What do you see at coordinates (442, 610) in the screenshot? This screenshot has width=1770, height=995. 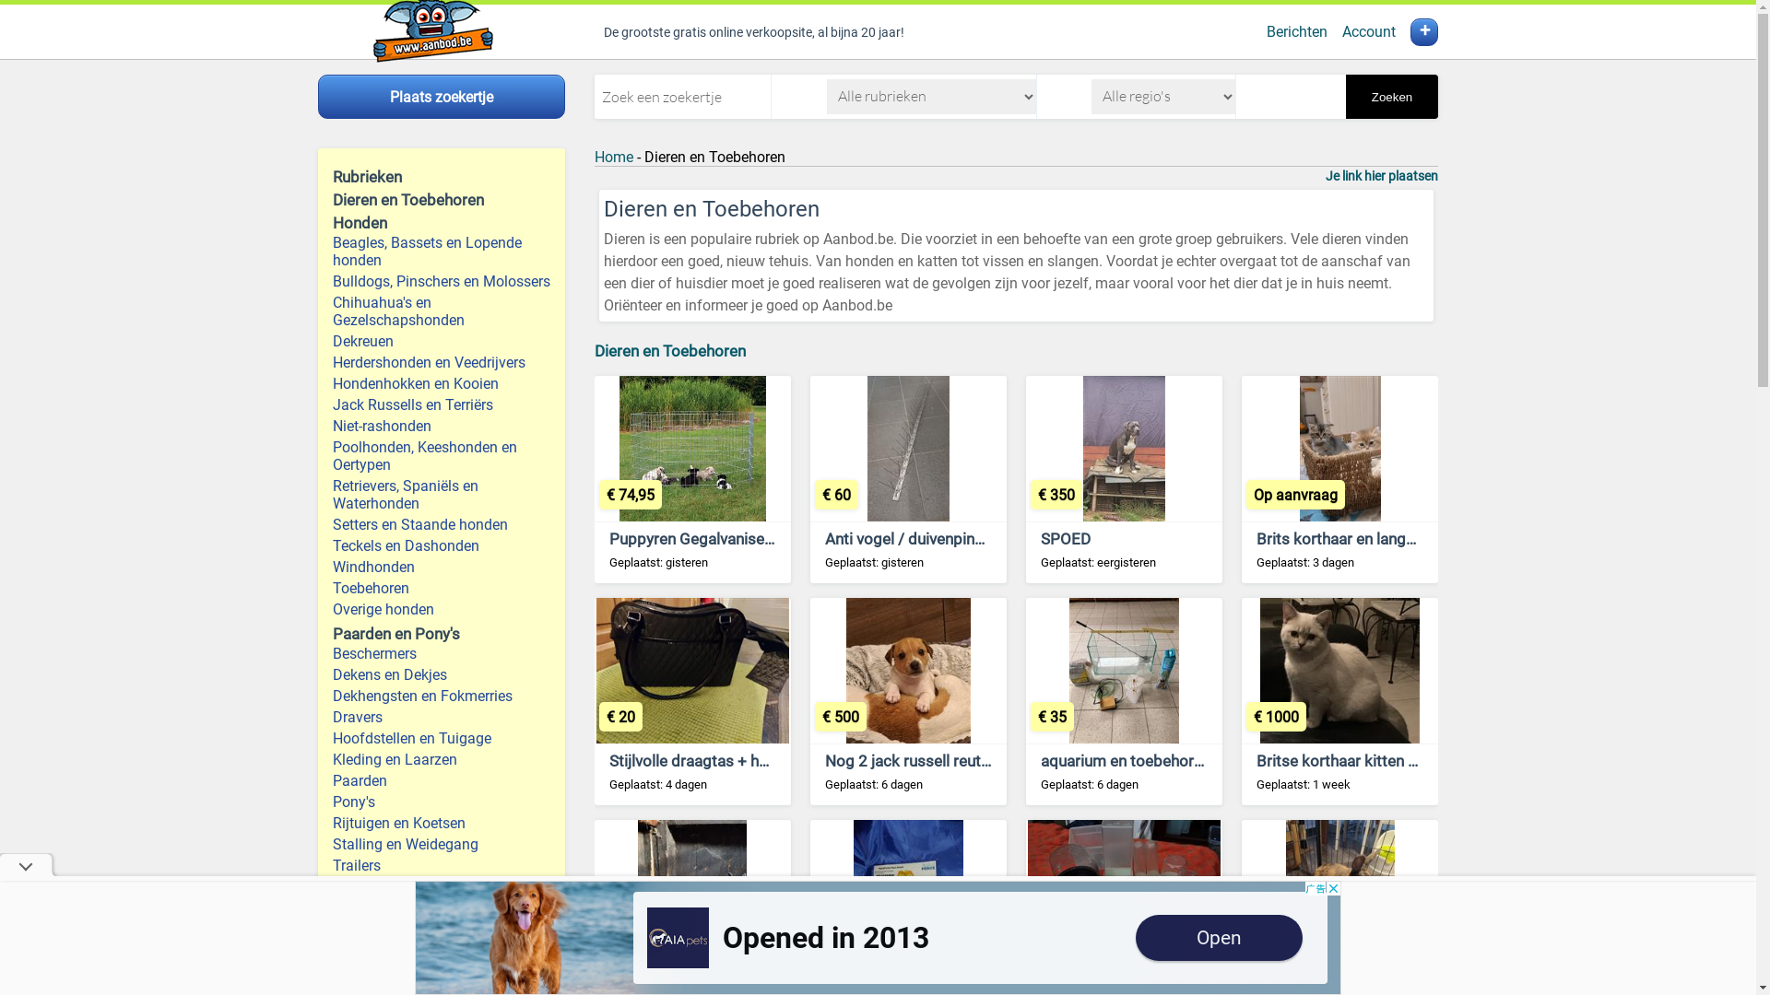 I see `Overige honden` at bounding box center [442, 610].